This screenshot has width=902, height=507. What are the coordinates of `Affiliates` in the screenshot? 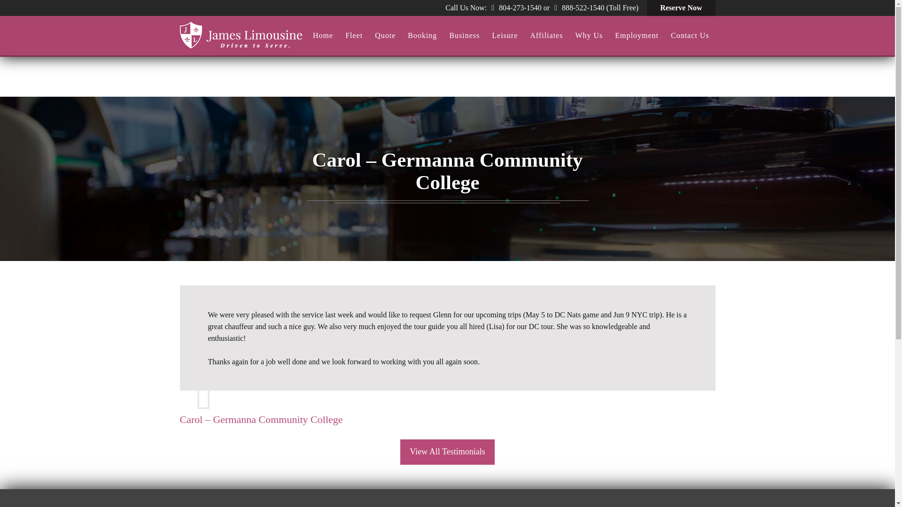 It's located at (546, 36).